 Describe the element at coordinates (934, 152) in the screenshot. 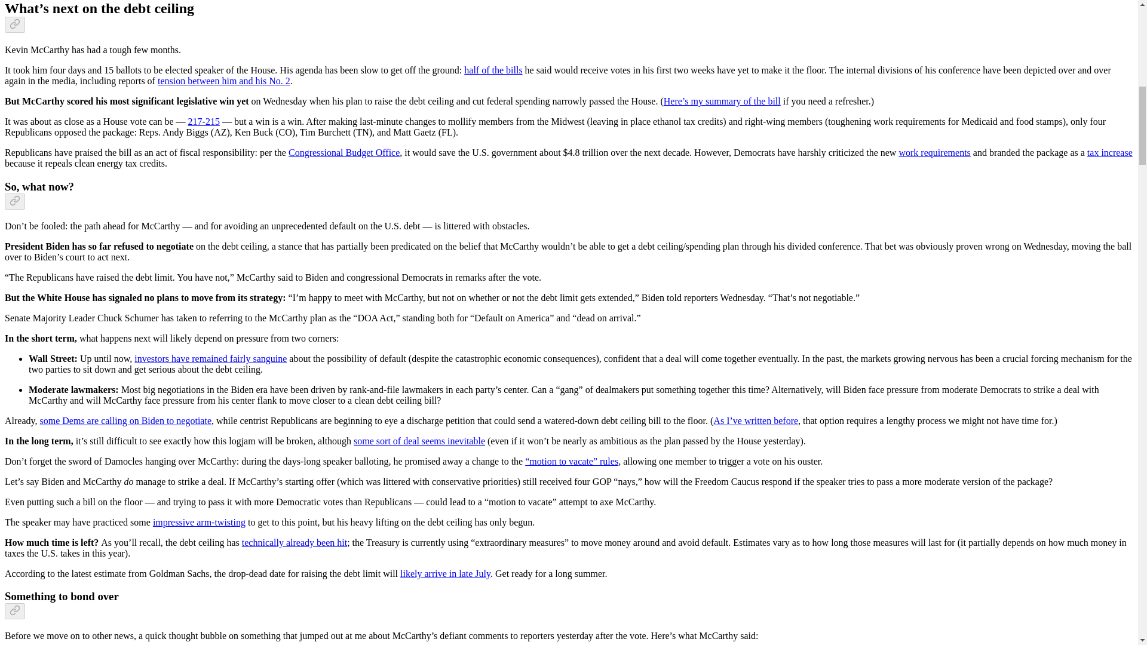

I see `work requirements` at that location.